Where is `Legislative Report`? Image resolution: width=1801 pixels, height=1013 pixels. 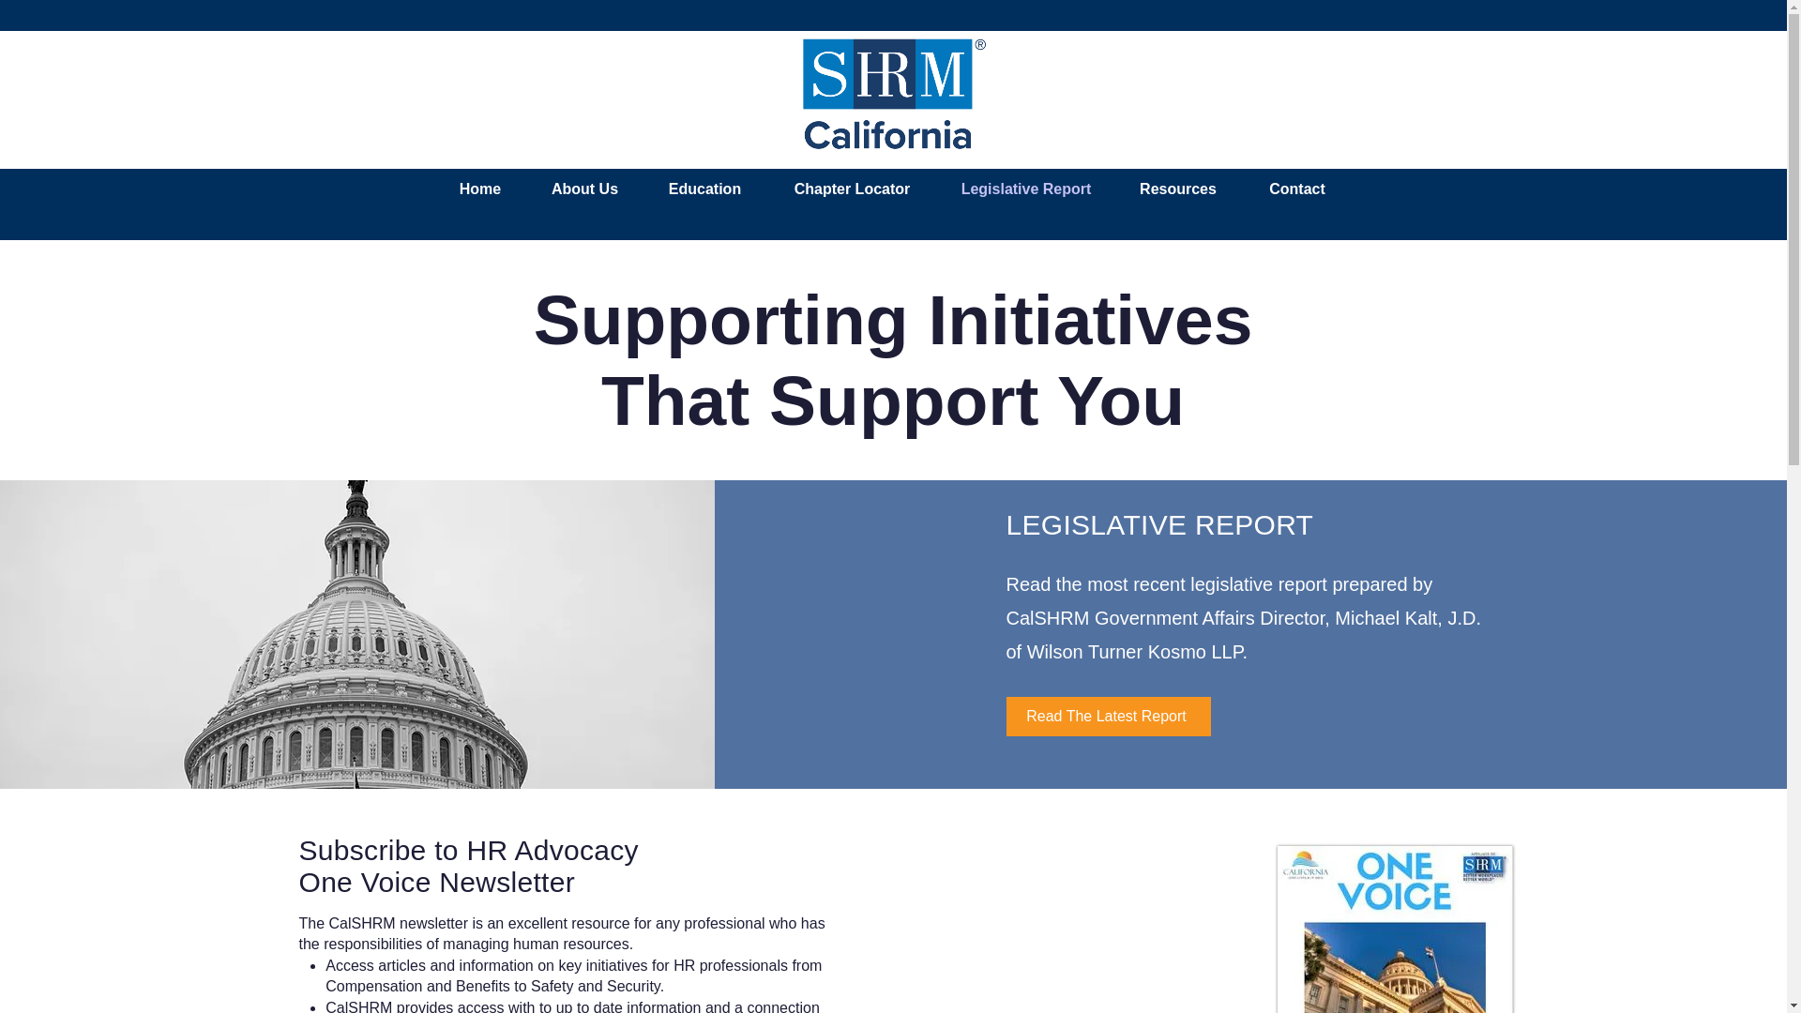 Legislative Report is located at coordinates (1026, 189).